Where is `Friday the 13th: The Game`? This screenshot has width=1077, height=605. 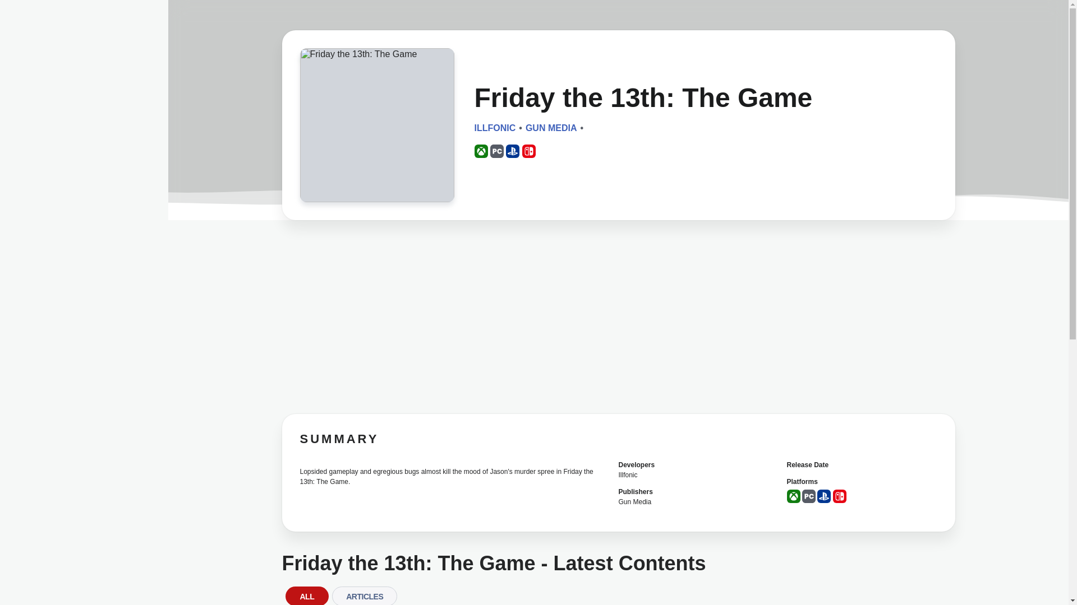
Friday the 13th: The Game is located at coordinates (376, 128).